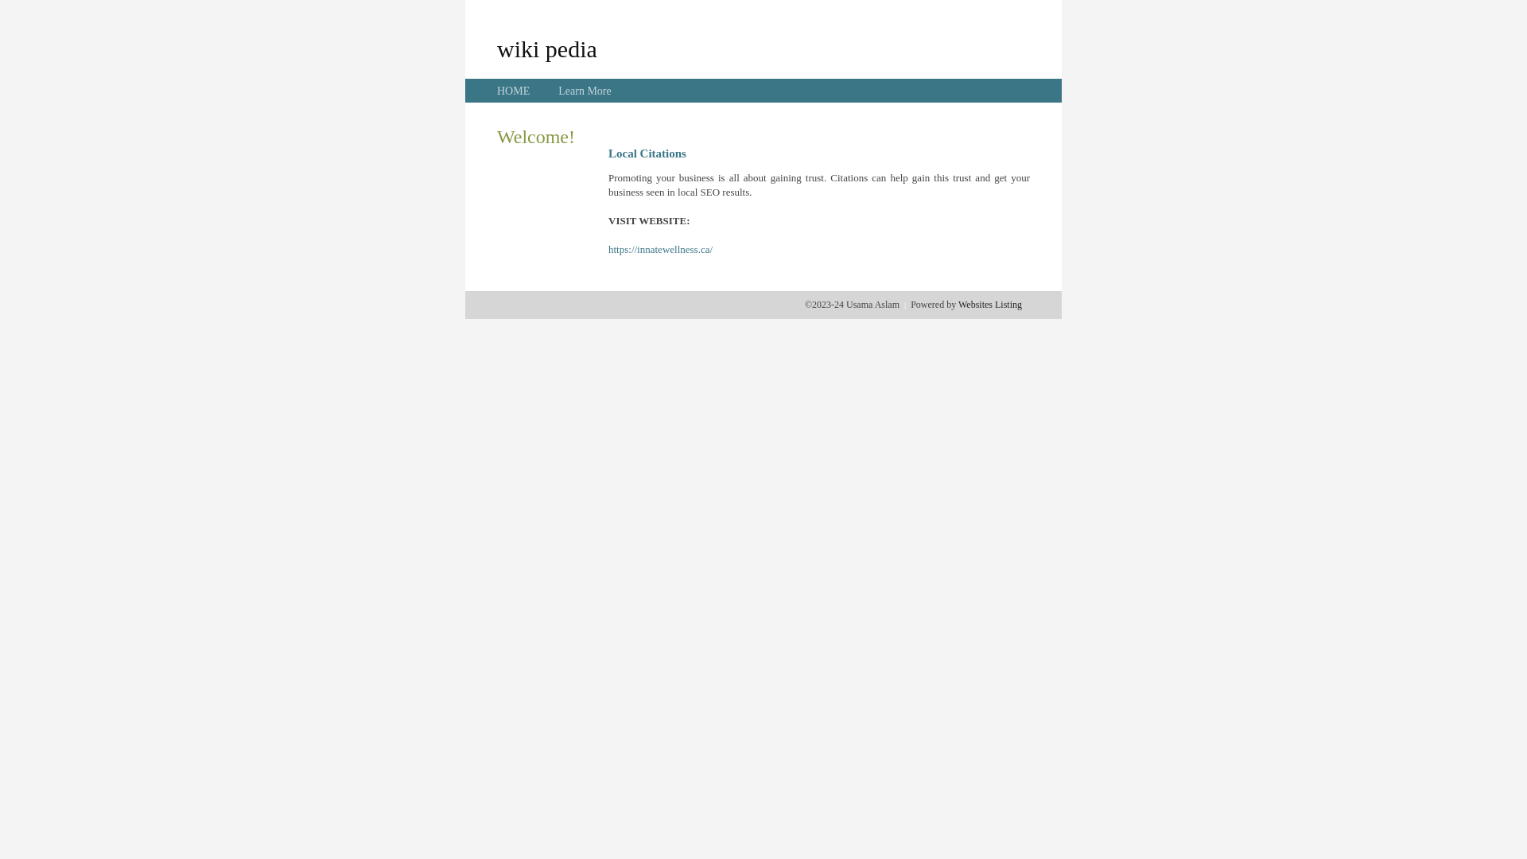  I want to click on Websites Listing, so click(990, 305).